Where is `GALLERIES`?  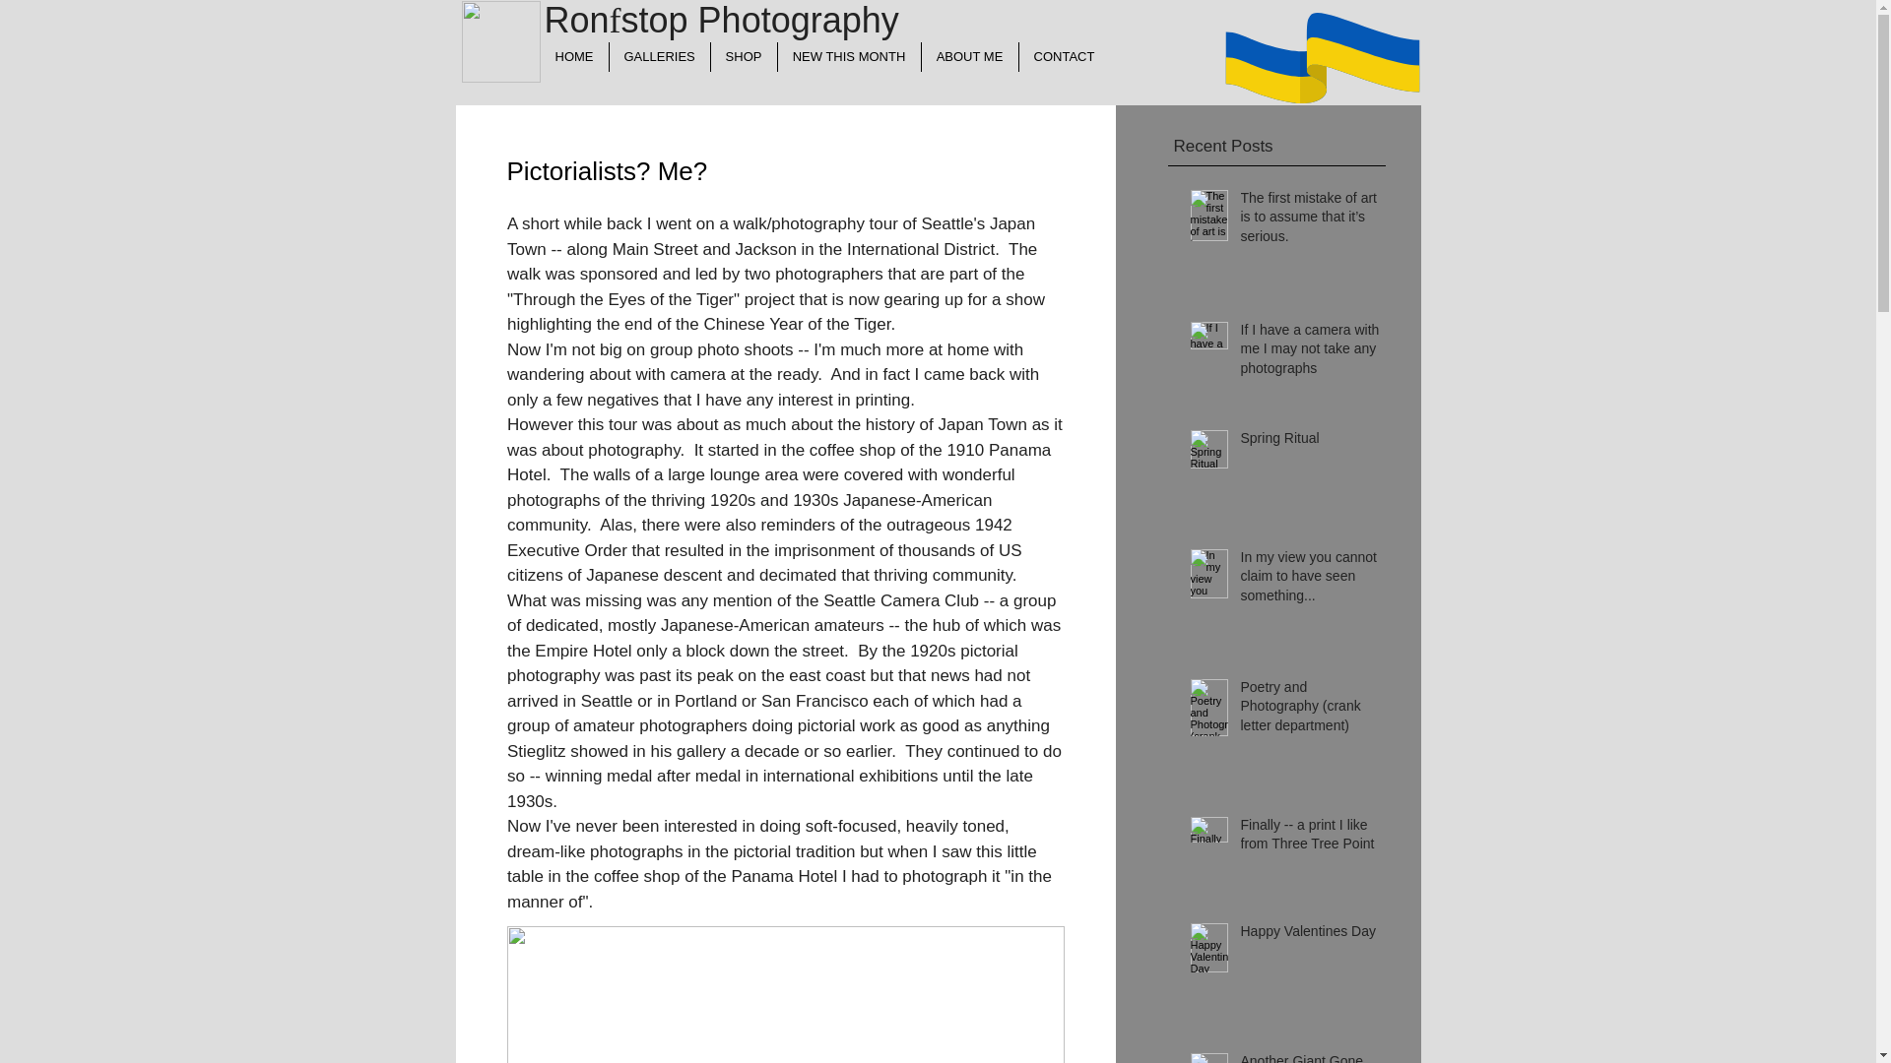
GALLERIES is located at coordinates (660, 57).